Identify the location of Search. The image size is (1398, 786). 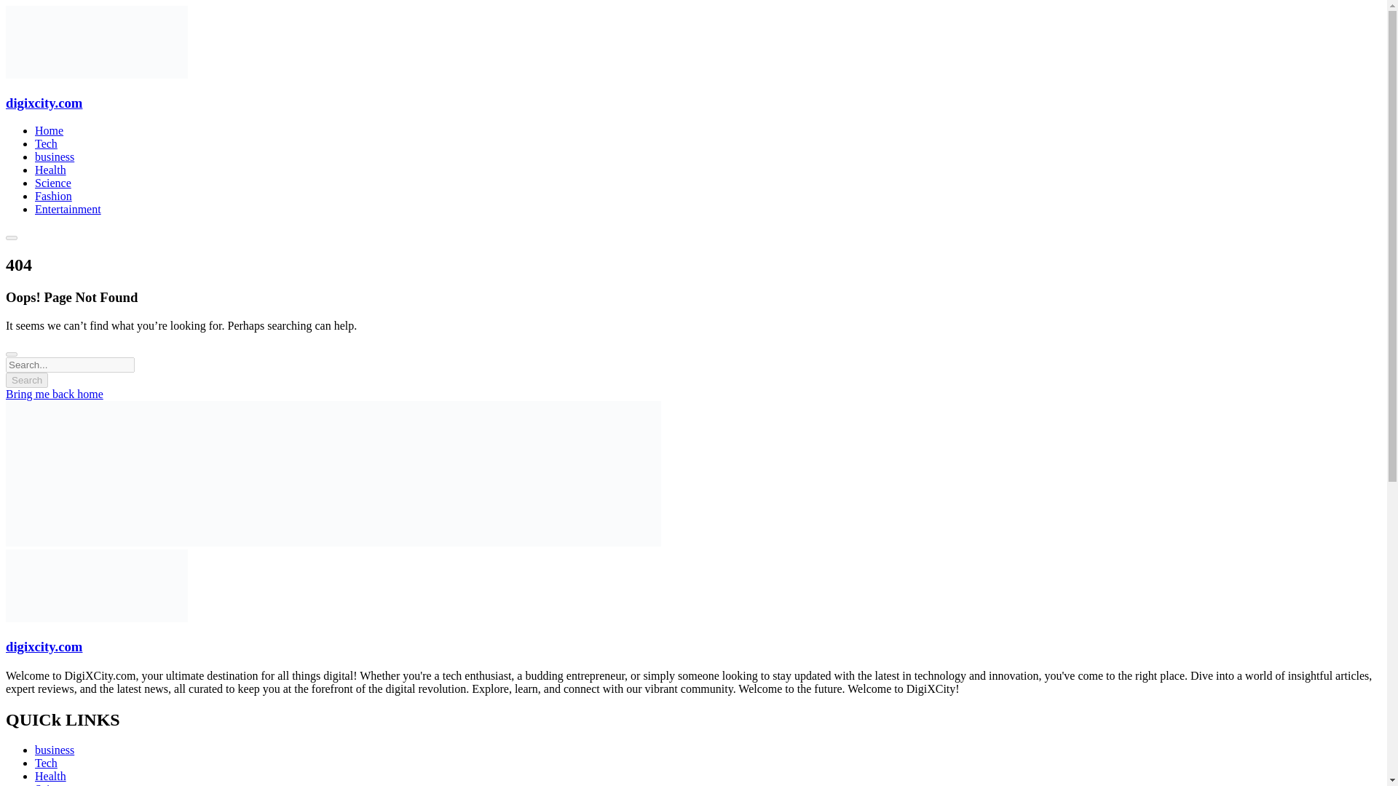
(26, 380).